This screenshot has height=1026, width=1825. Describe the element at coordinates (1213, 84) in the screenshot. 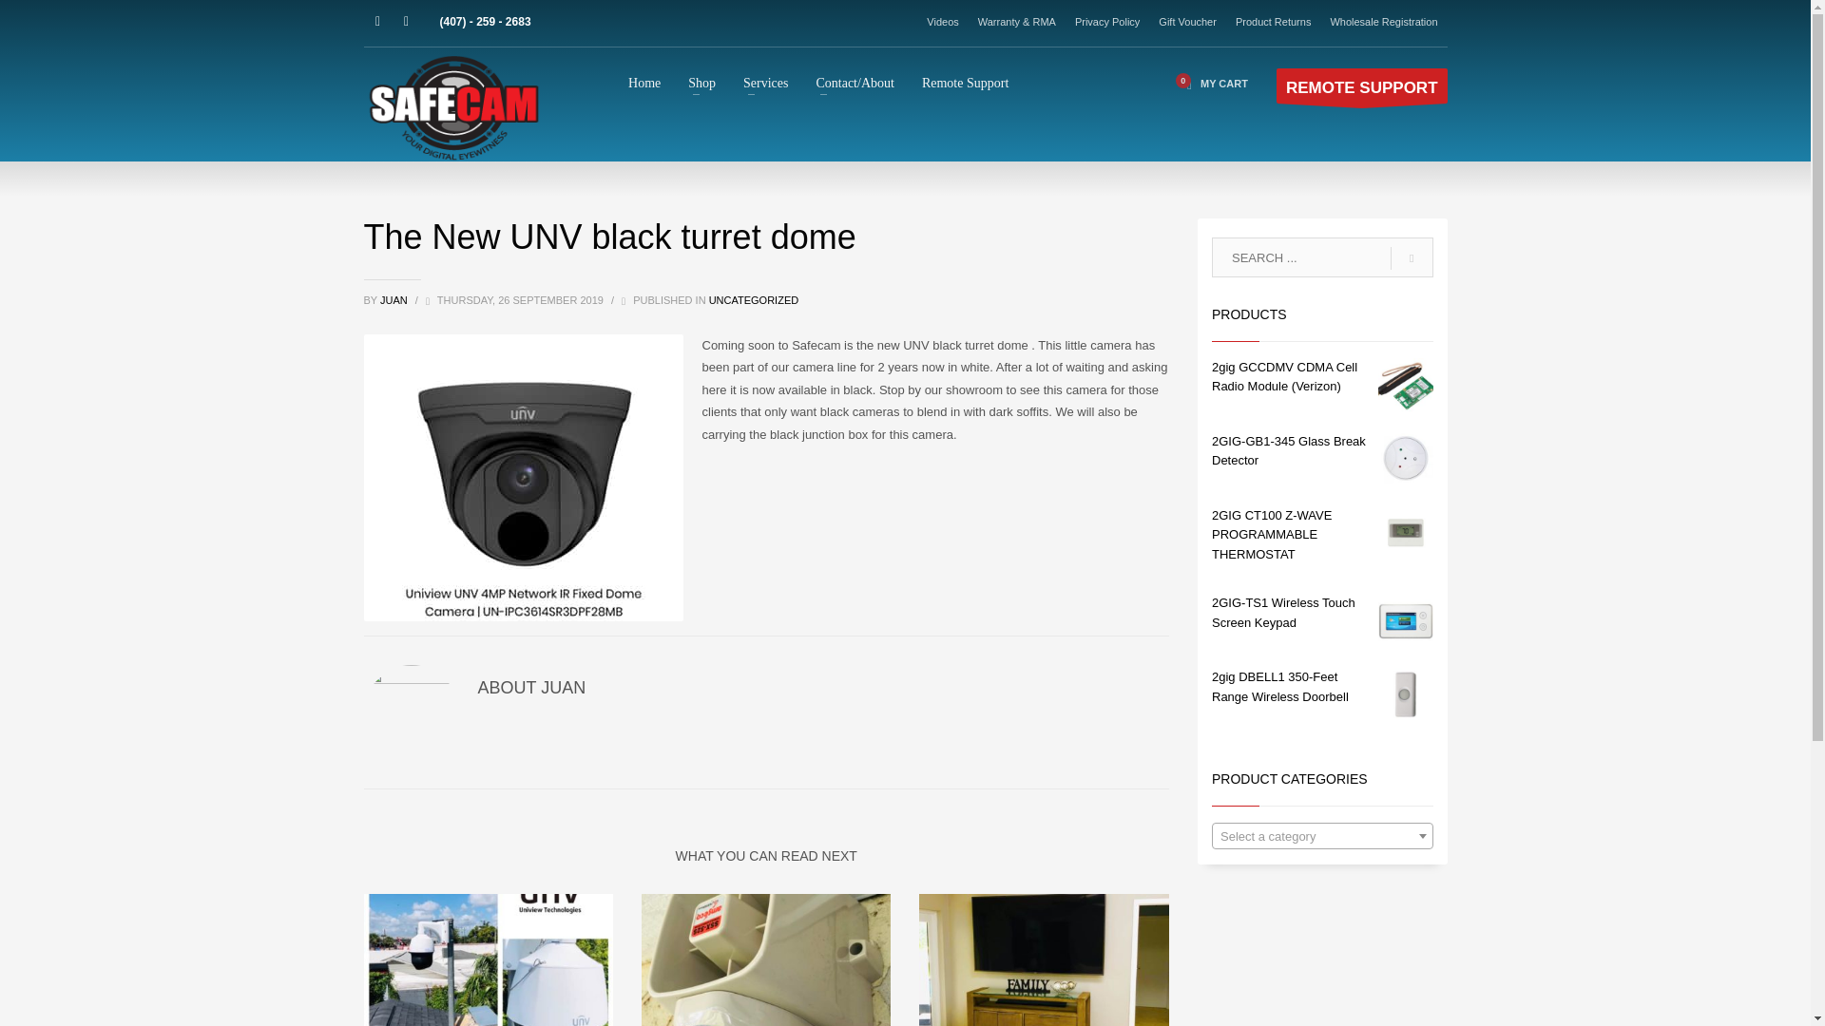

I see `View your shopping cart` at that location.